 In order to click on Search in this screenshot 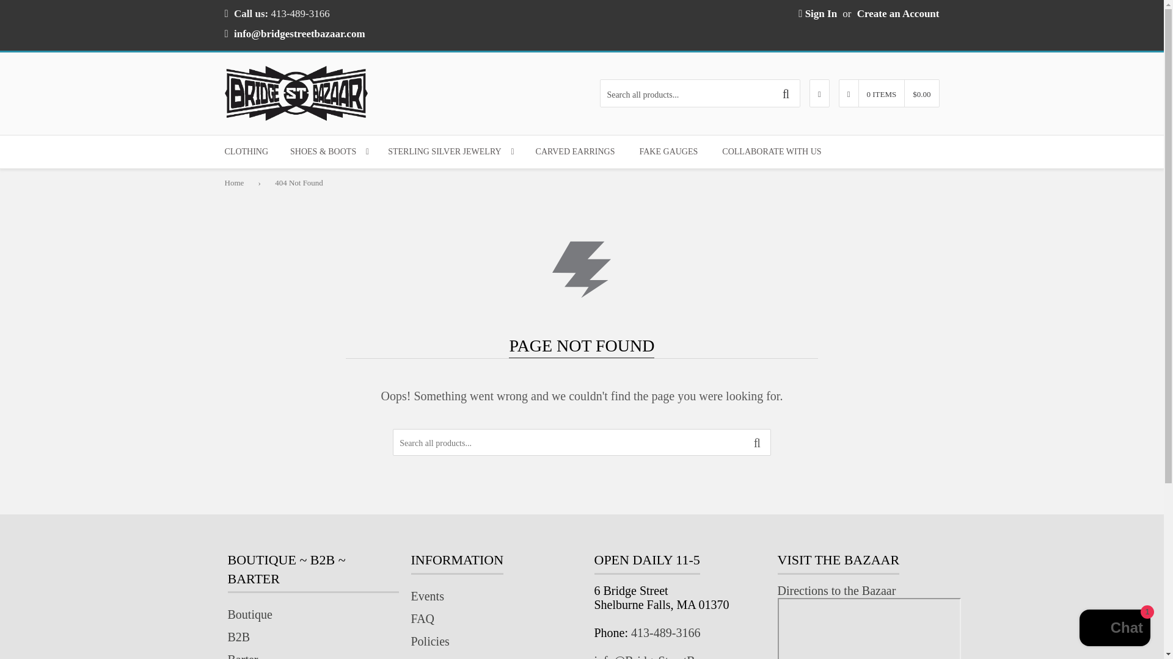, I will do `click(757, 443)`.